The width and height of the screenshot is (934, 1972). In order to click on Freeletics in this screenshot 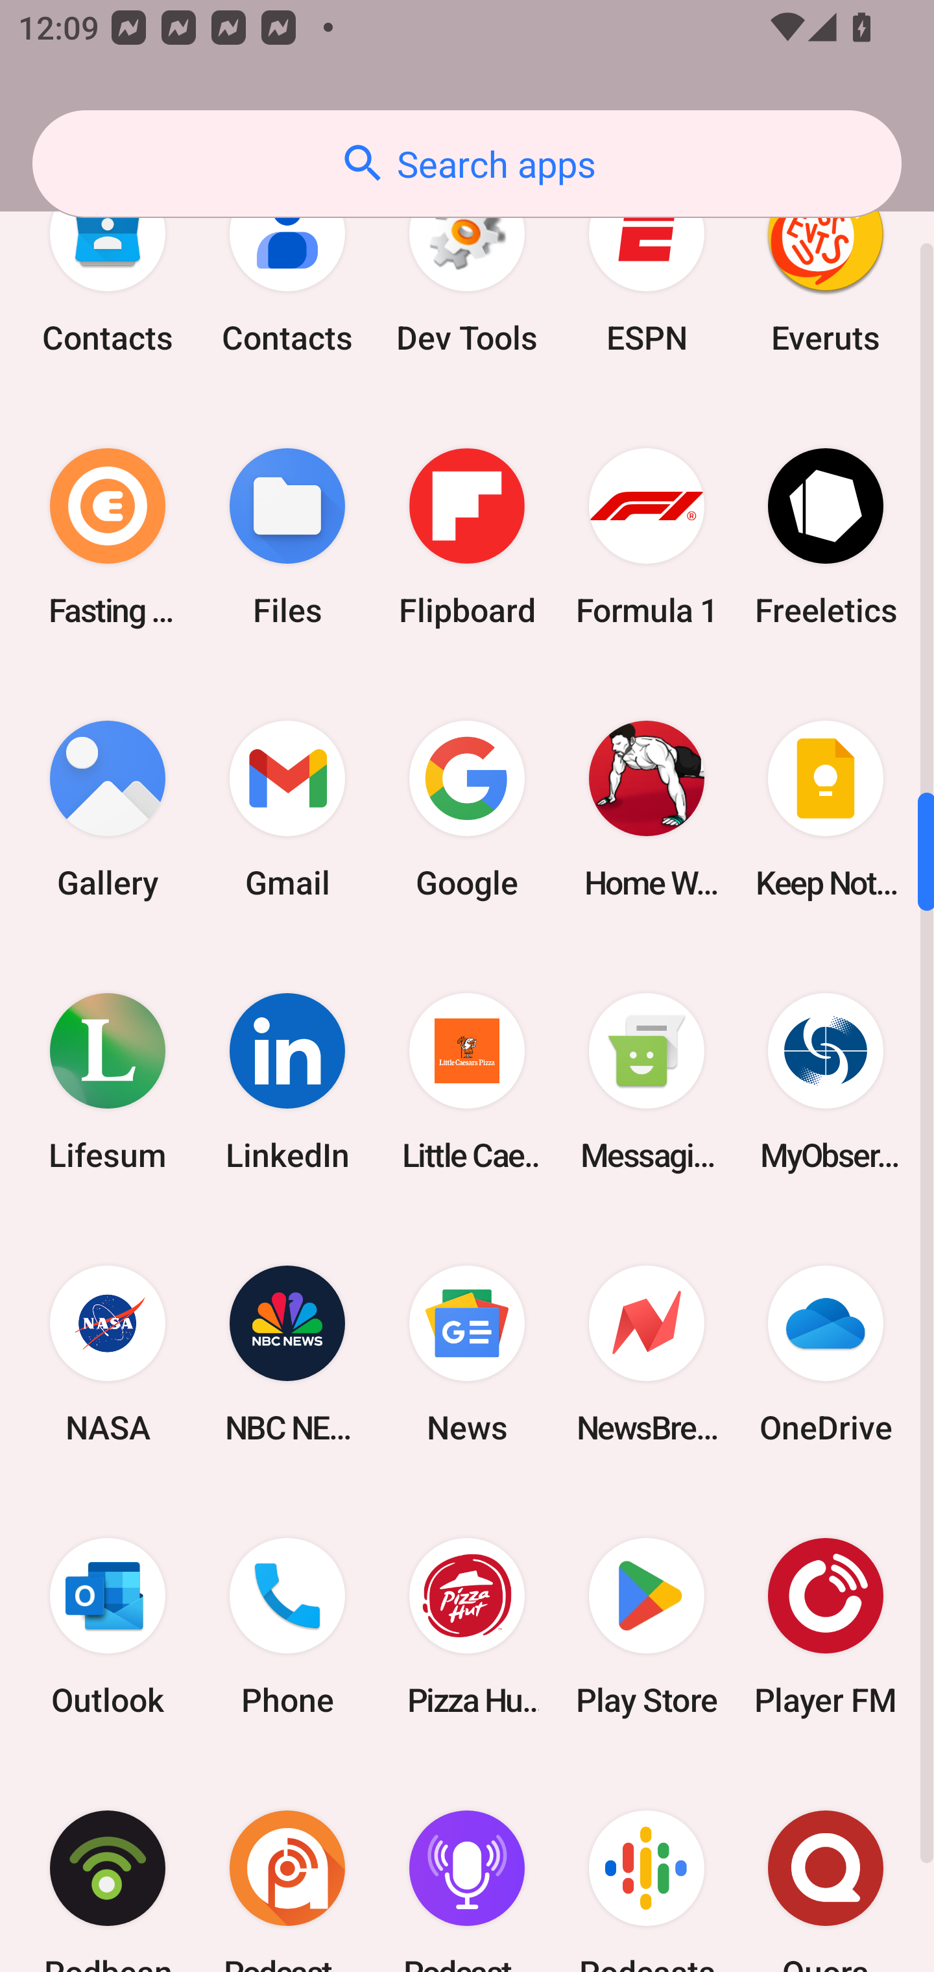, I will do `click(826, 536)`.